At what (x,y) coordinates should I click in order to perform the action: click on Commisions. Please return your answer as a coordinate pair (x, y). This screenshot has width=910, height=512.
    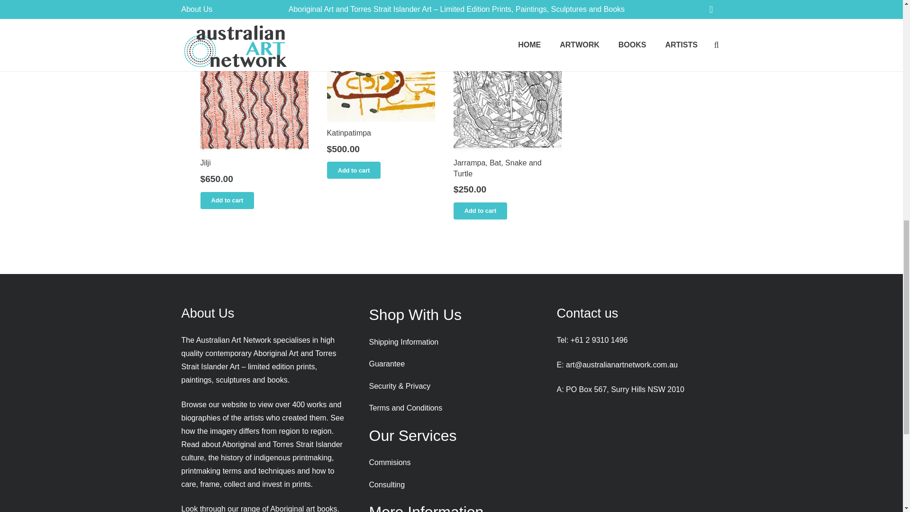
    Looking at the image, I should click on (389, 462).